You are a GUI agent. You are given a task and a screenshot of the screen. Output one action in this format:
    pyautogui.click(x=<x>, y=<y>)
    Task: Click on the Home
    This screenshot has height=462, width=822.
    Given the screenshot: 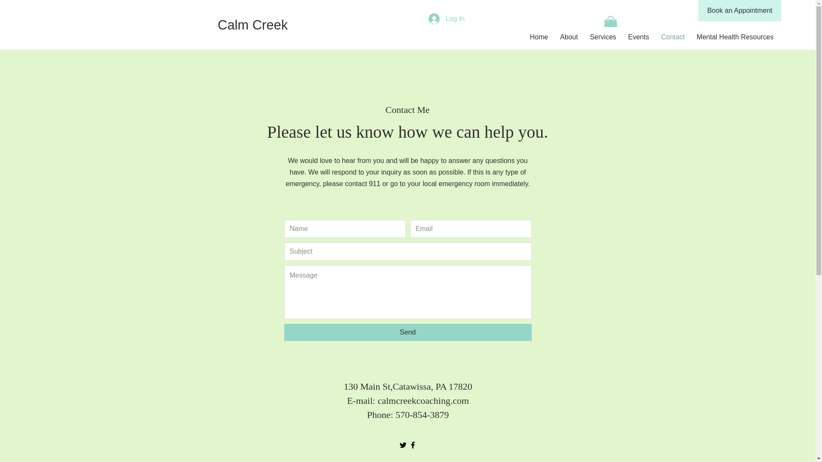 What is the action you would take?
    pyautogui.click(x=539, y=37)
    